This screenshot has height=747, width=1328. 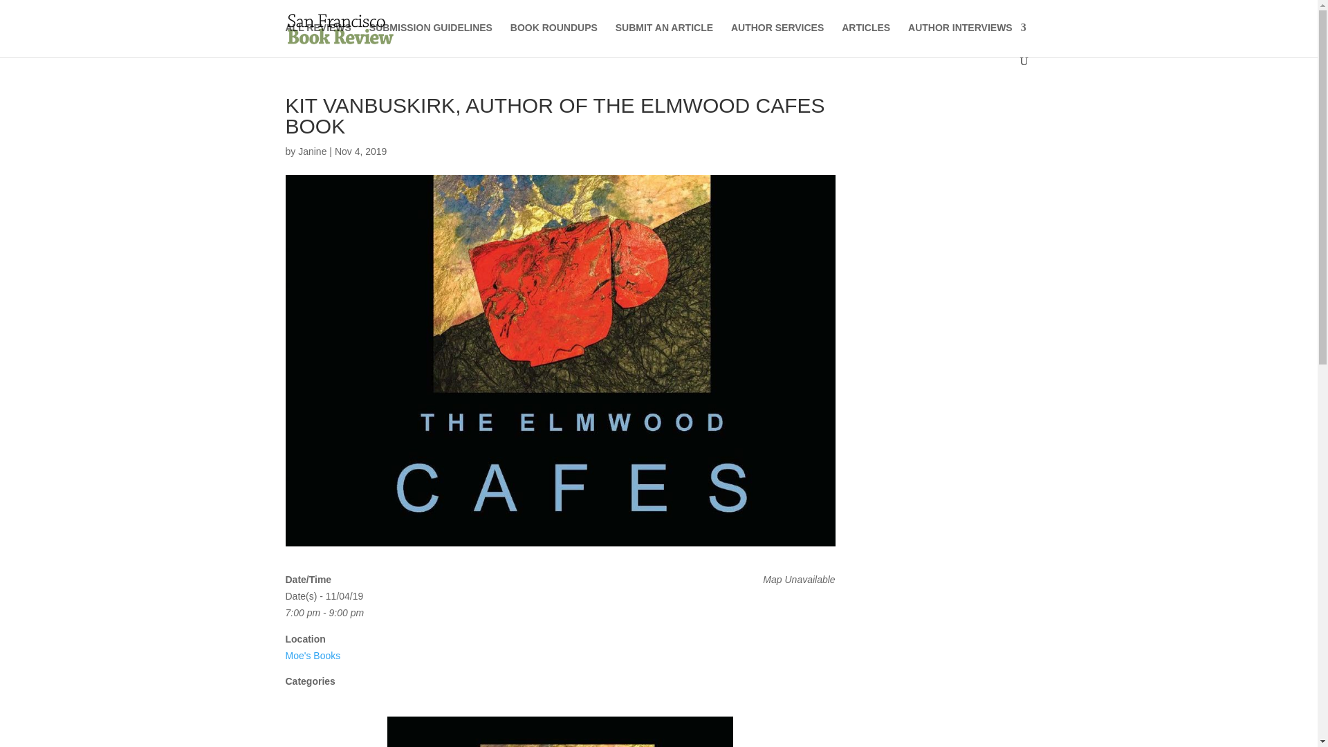 I want to click on AUTHOR SERVICES, so click(x=777, y=39).